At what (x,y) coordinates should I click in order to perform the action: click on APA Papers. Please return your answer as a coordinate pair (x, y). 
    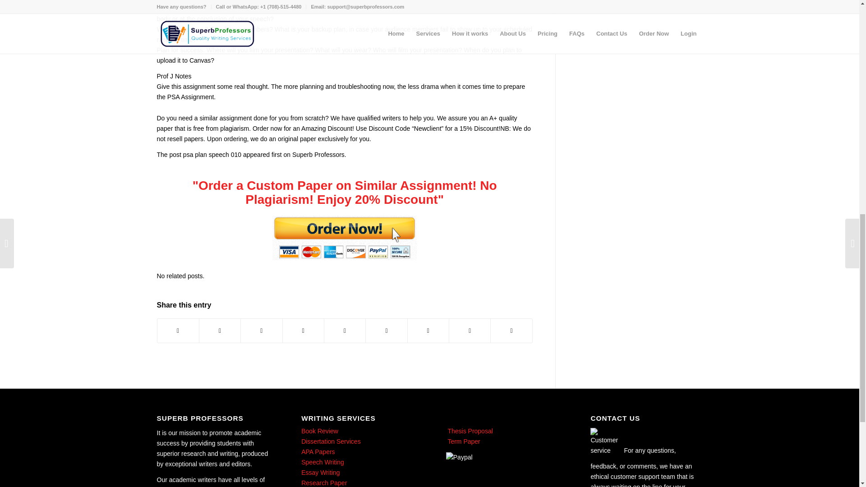
    Looking at the image, I should click on (318, 451).